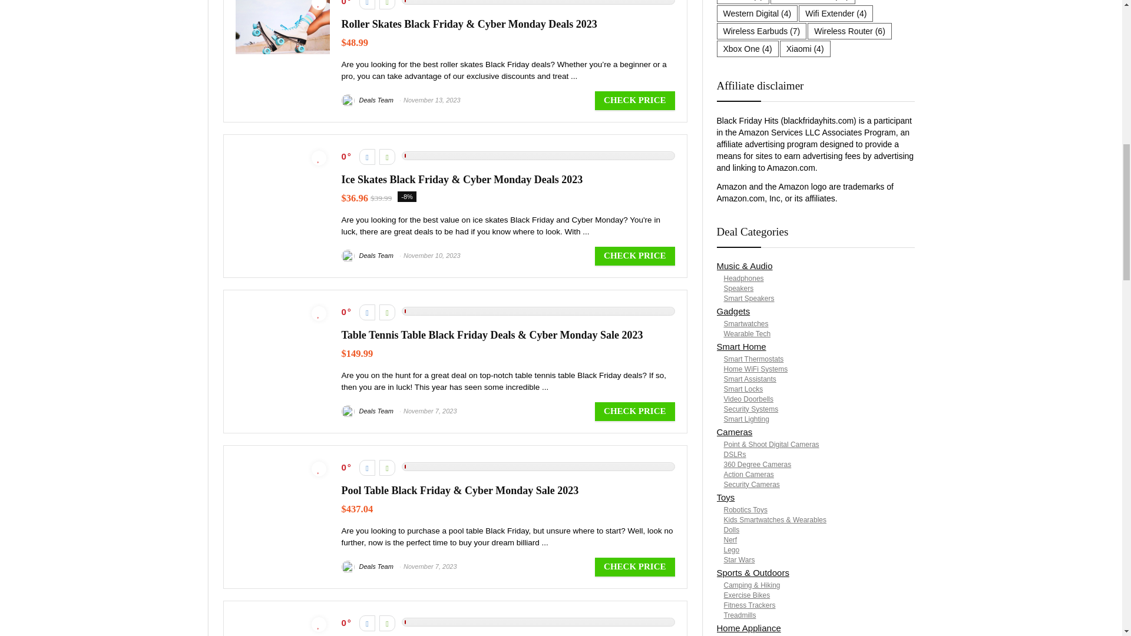 The width and height of the screenshot is (1131, 636). Describe the element at coordinates (386, 5) in the screenshot. I see `Vote up` at that location.